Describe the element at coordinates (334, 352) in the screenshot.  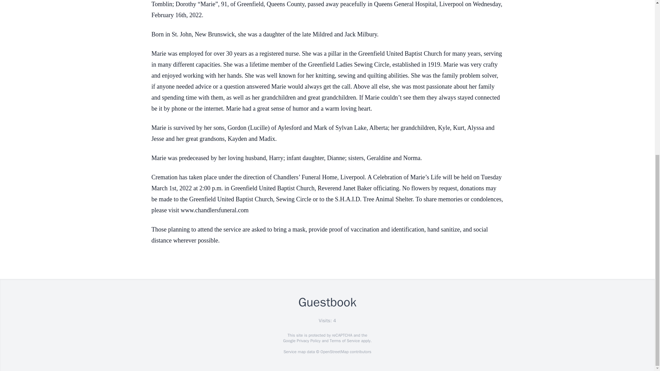
I see `OpenStreetMap` at that location.